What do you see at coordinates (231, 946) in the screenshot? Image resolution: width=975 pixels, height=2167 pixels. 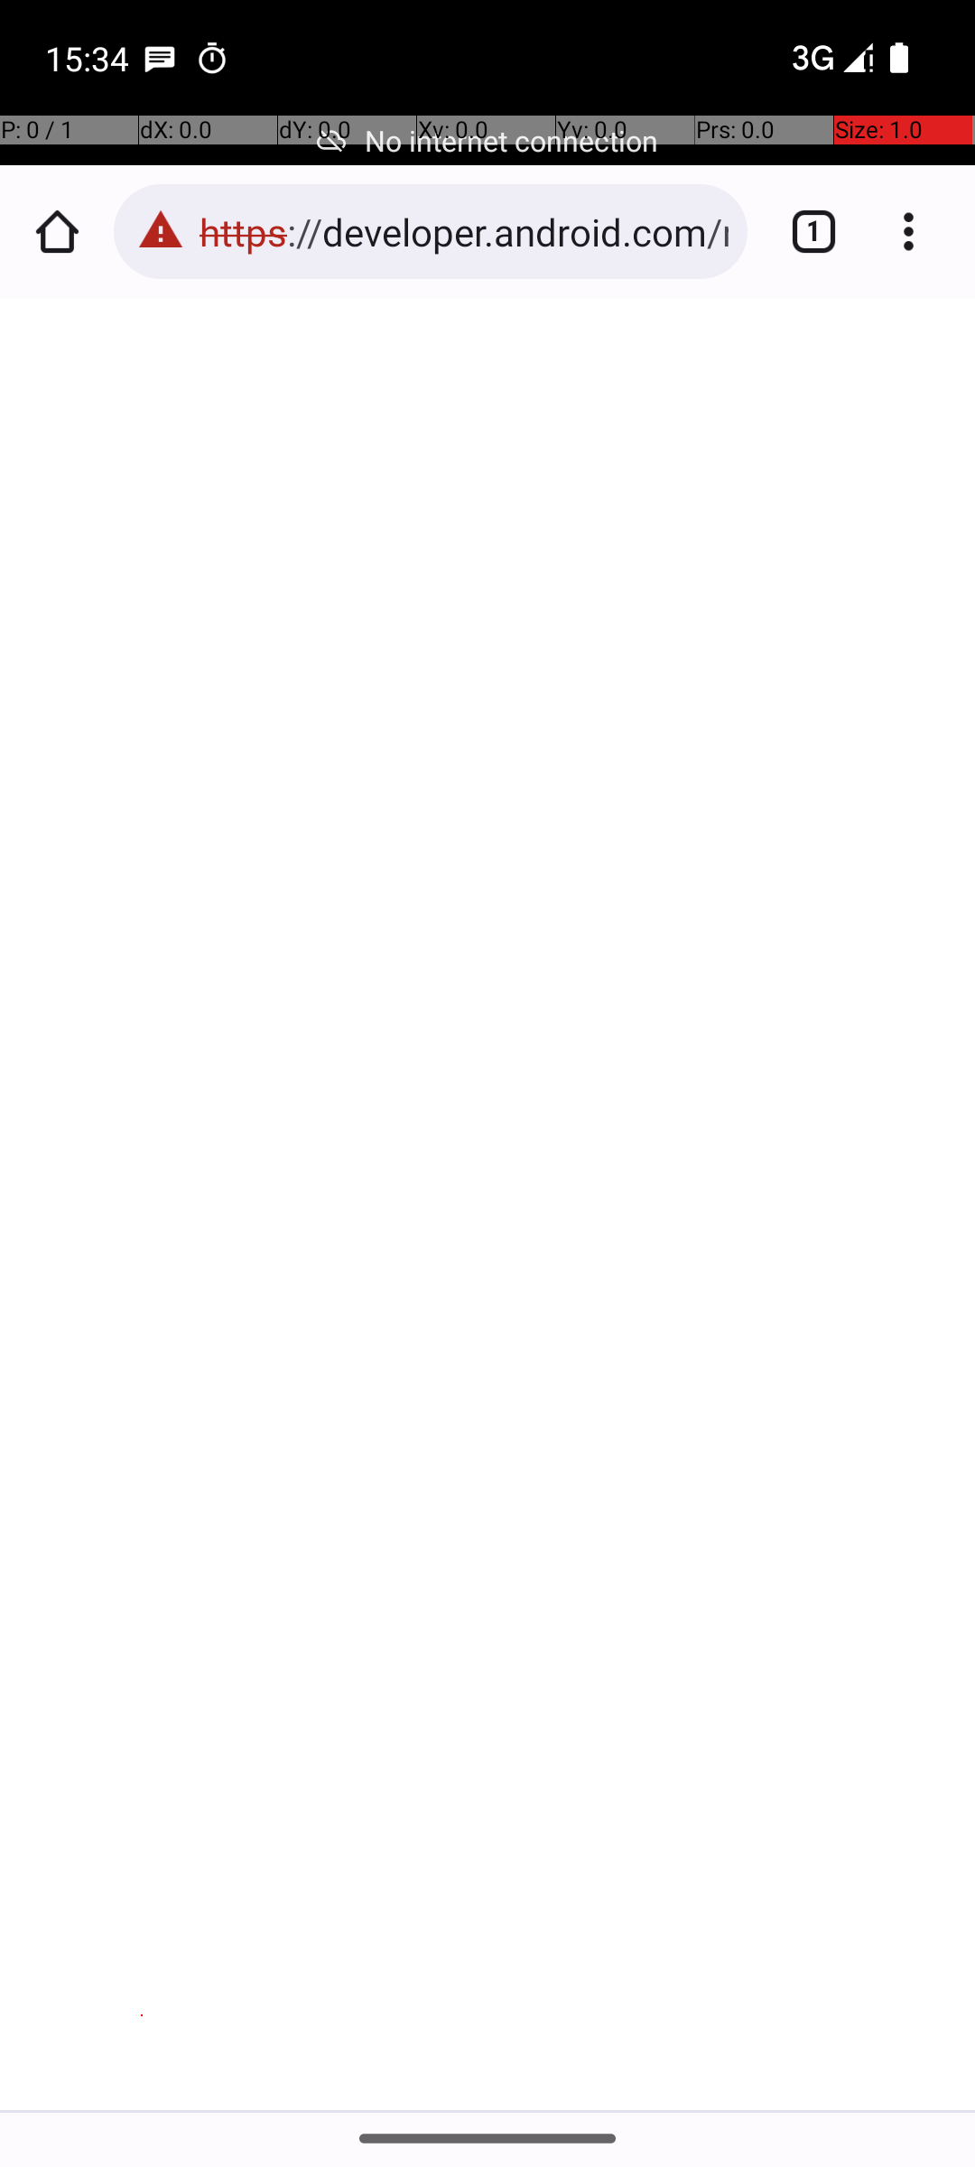 I see `developer.android.com` at bounding box center [231, 946].